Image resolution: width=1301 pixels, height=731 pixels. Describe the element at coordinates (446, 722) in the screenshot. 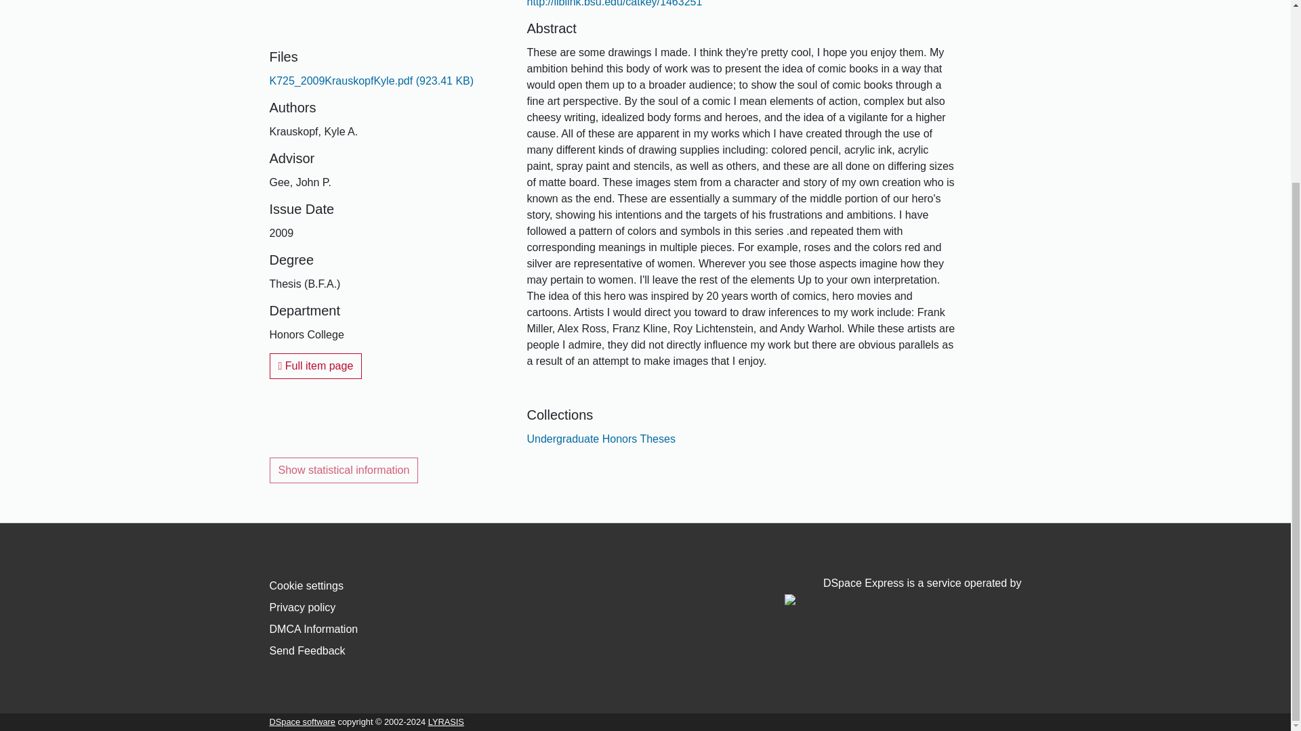

I see `LYRASIS` at that location.